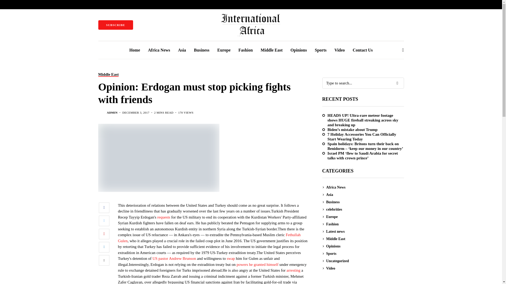  I want to click on Contact Us, so click(363, 50).